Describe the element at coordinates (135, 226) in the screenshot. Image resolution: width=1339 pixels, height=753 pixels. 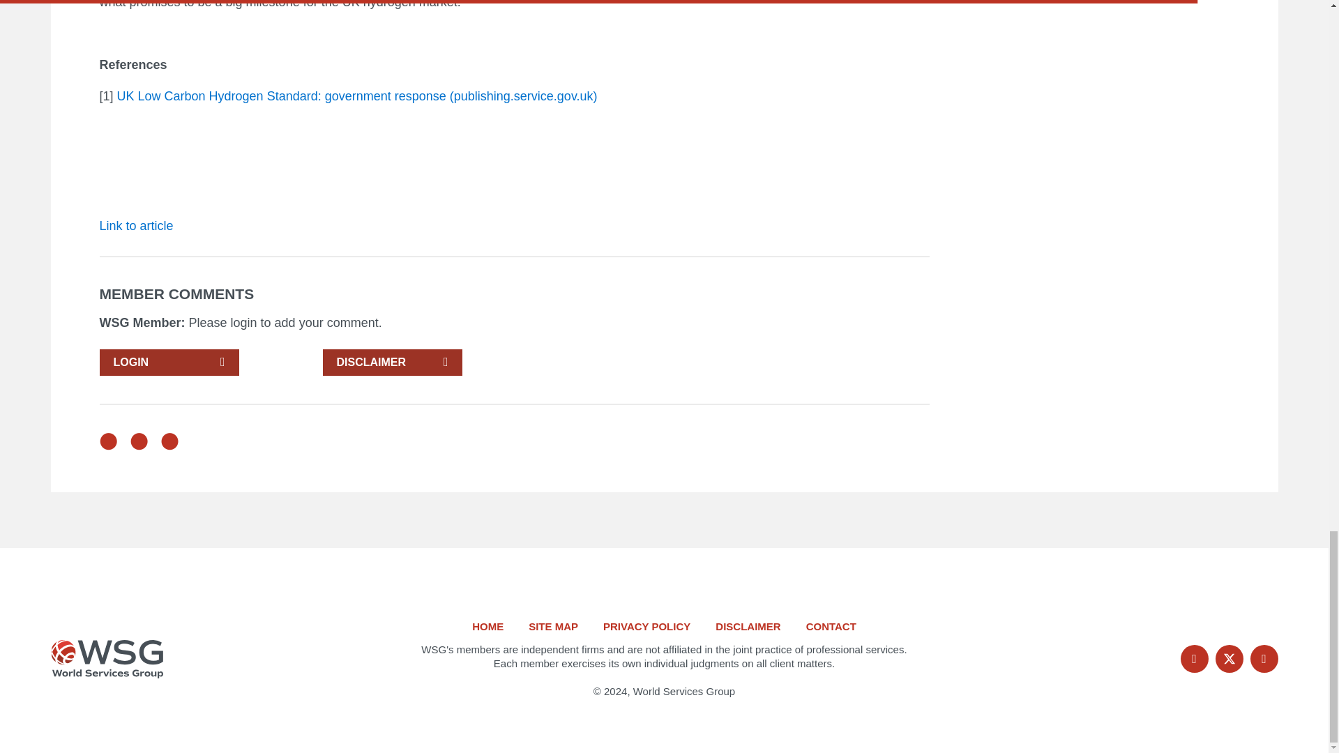
I see `Link to article` at that location.